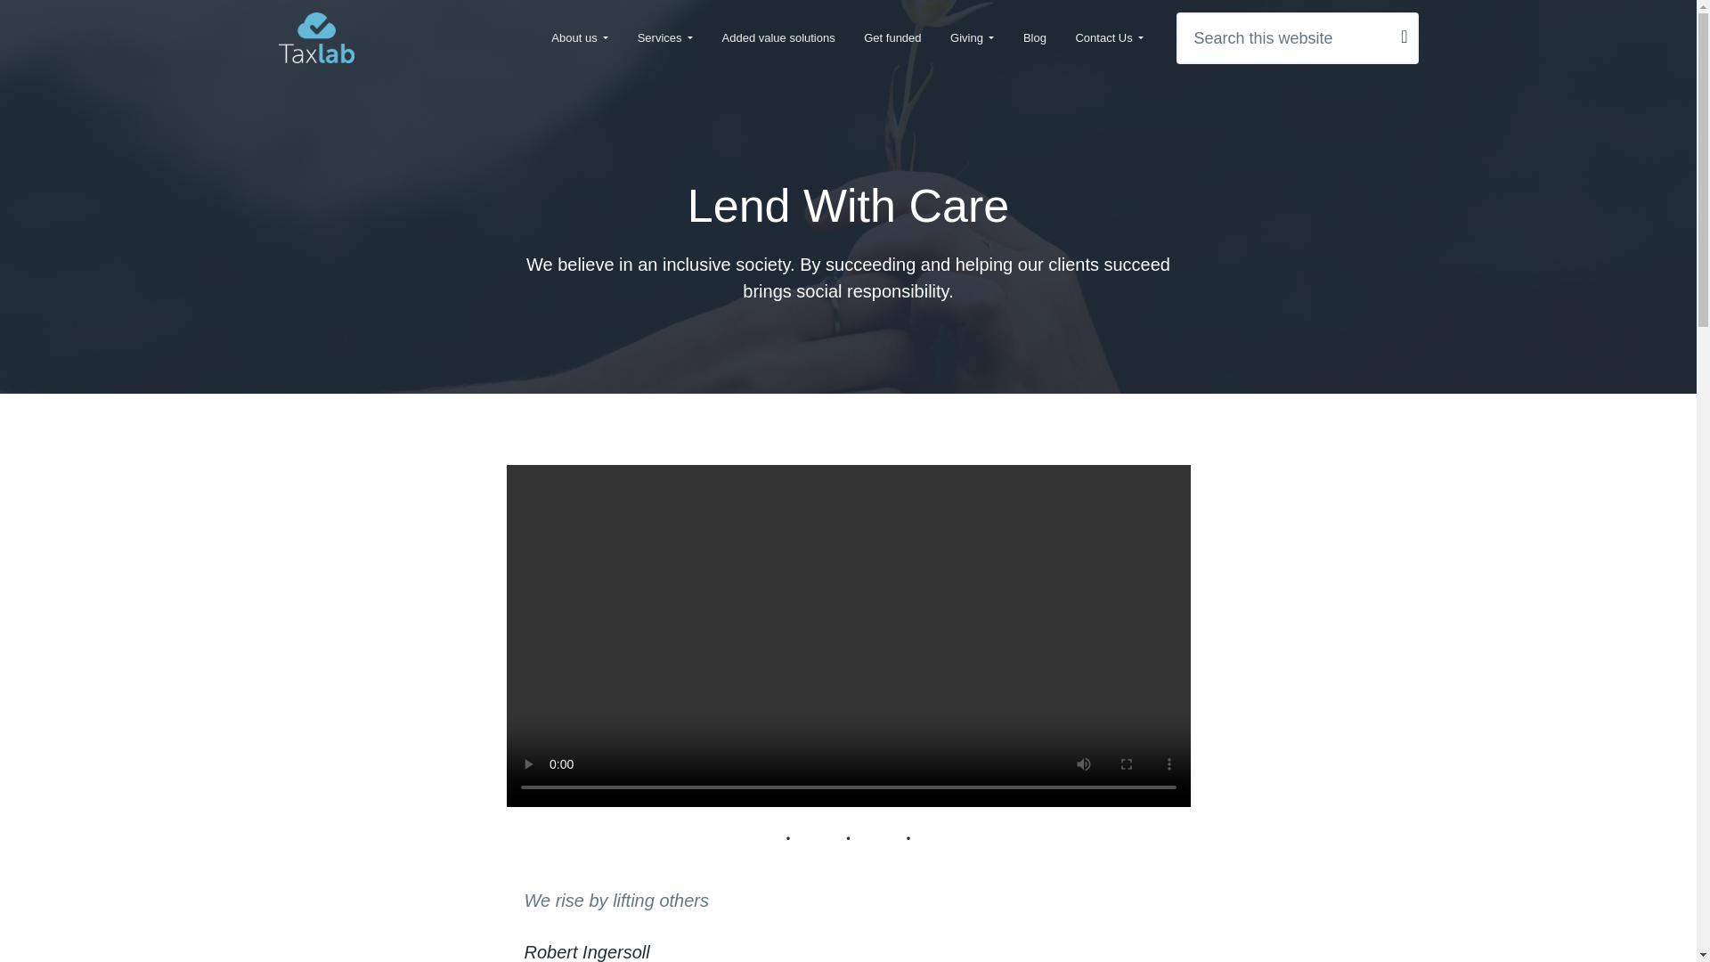 The image size is (1710, 962). Describe the element at coordinates (579, 37) in the screenshot. I see `About us` at that location.